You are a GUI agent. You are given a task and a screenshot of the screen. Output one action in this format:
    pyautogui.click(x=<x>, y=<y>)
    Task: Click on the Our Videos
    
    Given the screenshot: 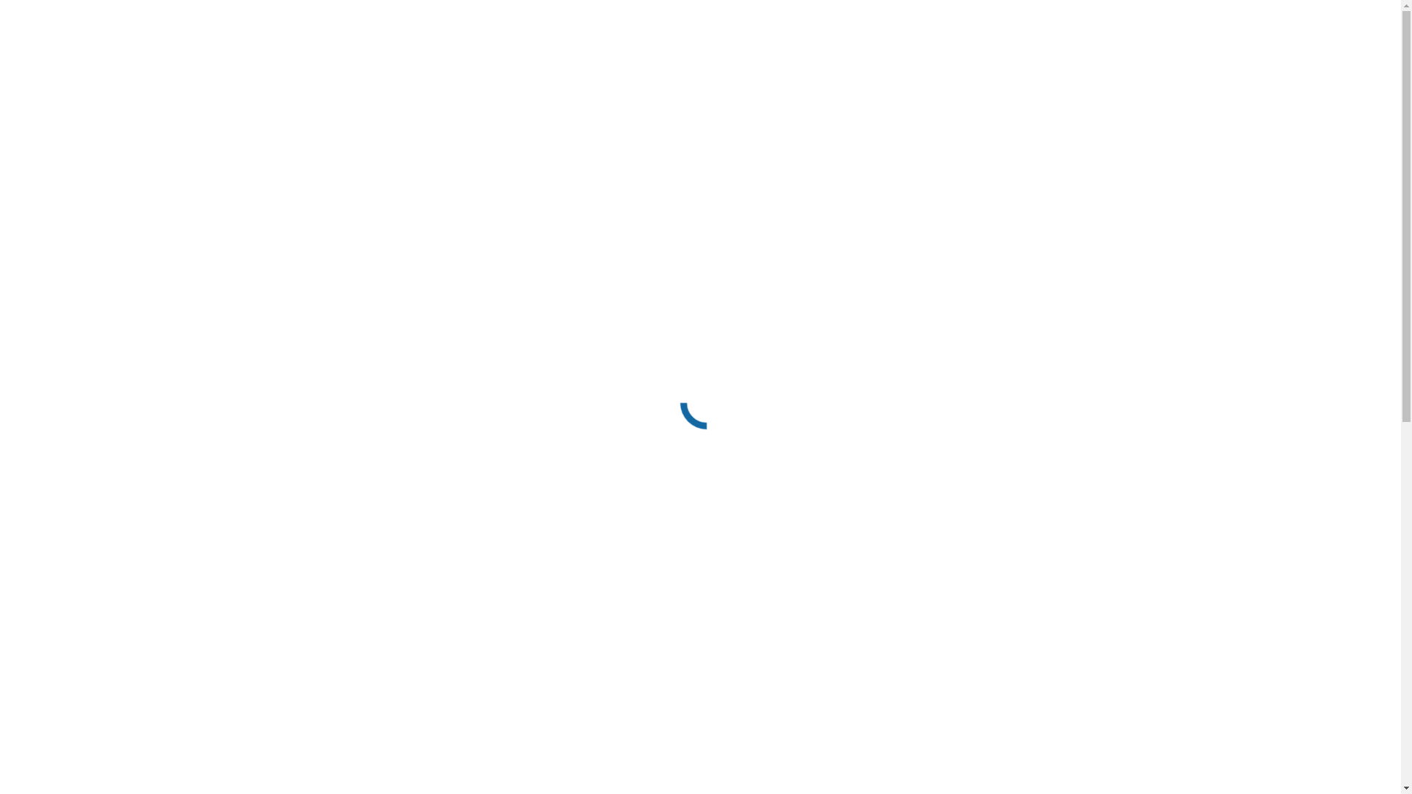 What is the action you would take?
    pyautogui.click(x=91, y=179)
    